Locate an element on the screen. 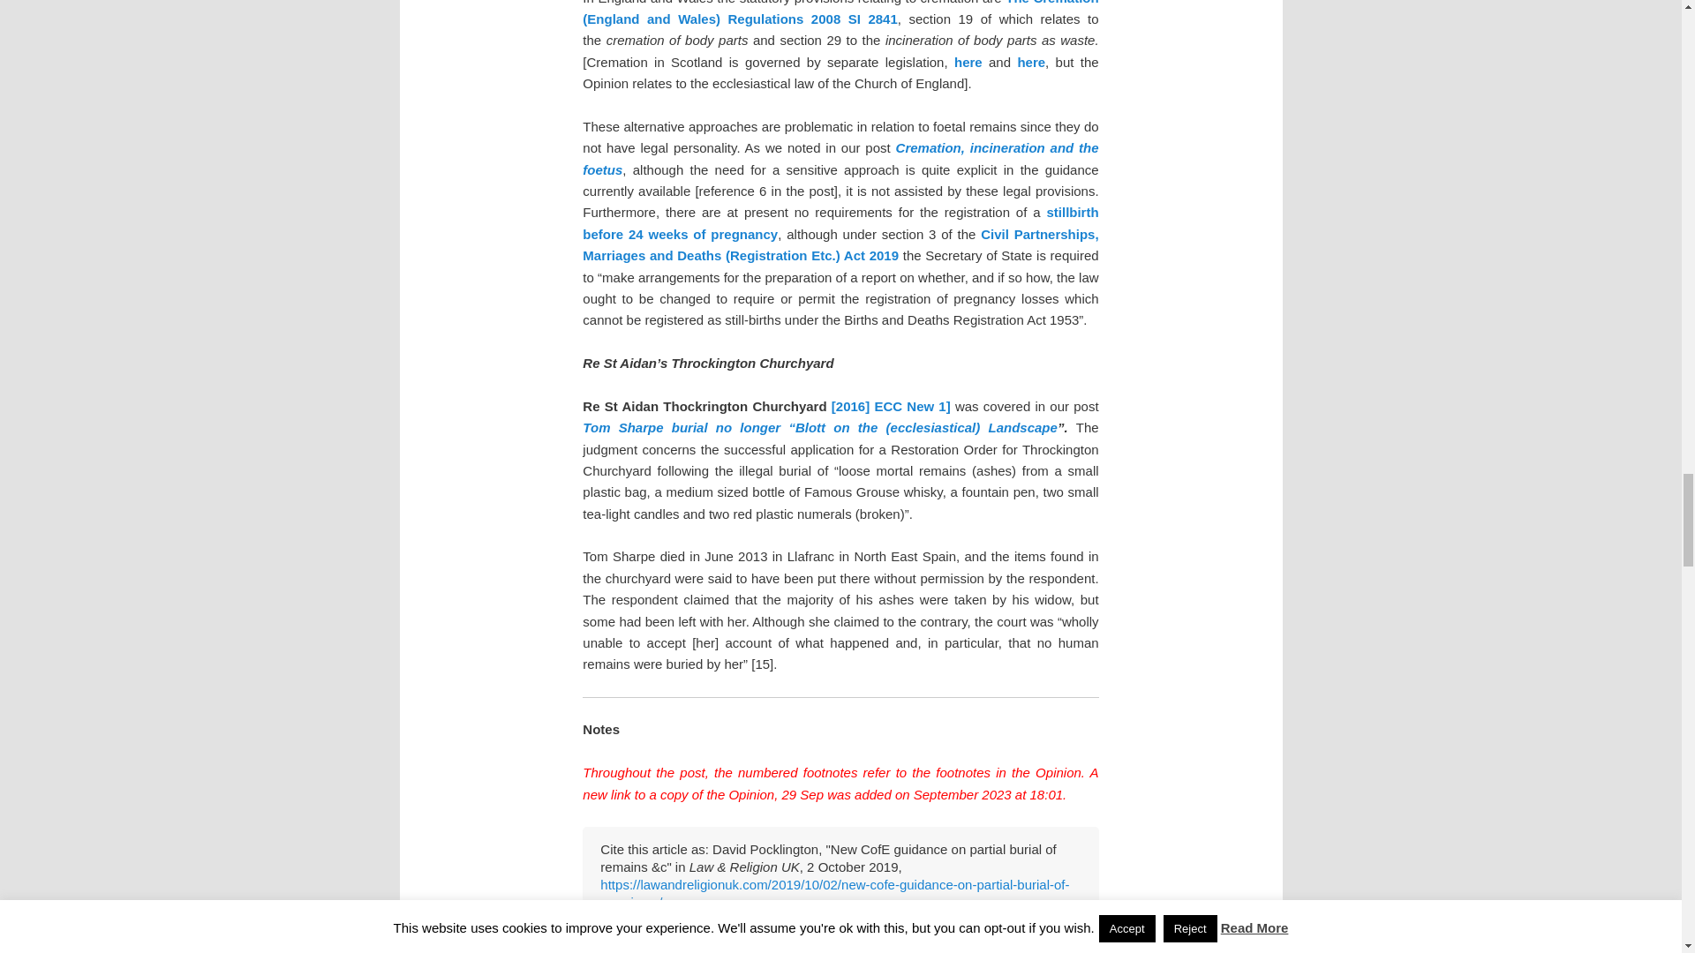  here is located at coordinates (1031, 62).